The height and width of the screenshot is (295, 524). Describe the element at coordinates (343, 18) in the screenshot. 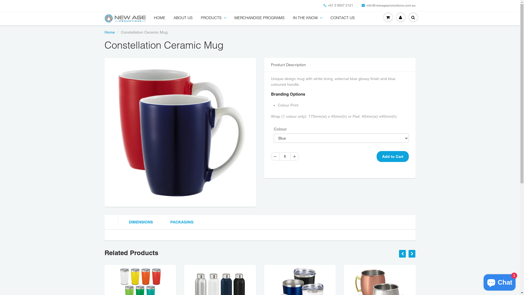

I see `CONTACT US` at that location.